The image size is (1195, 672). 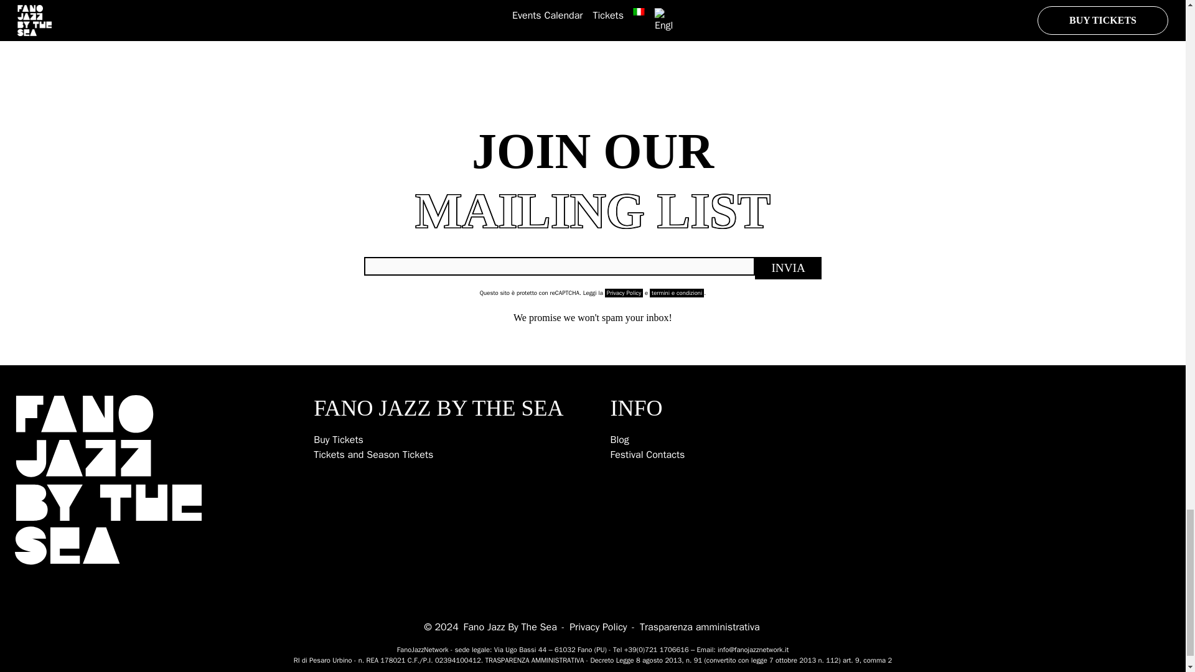 What do you see at coordinates (597, 627) in the screenshot?
I see `Privacy Policy` at bounding box center [597, 627].